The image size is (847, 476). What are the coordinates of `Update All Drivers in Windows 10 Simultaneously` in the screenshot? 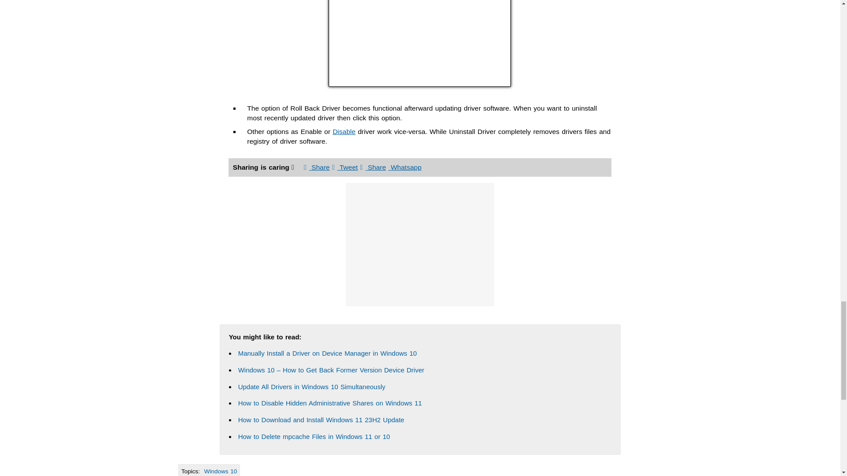 It's located at (311, 387).